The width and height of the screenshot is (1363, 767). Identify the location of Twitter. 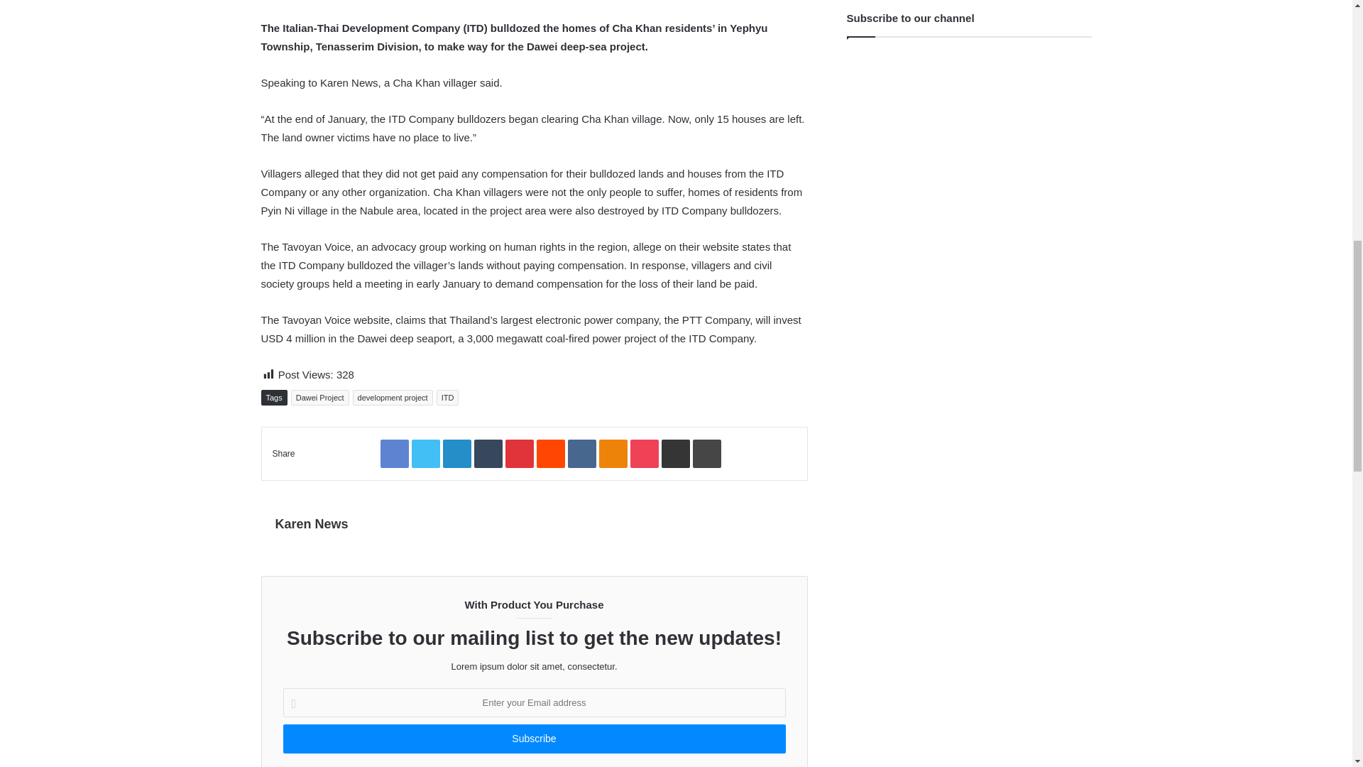
(426, 453).